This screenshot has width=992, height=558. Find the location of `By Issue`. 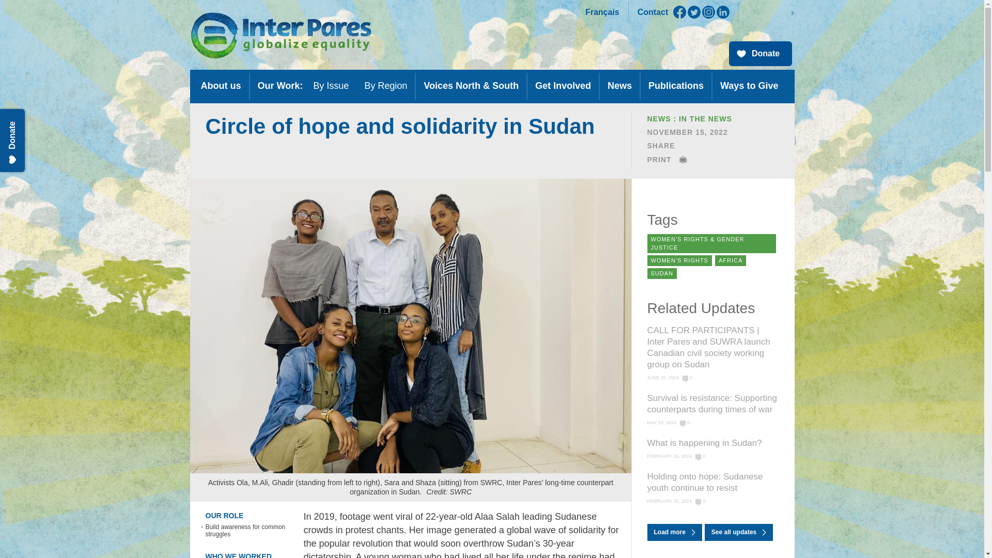

By Issue is located at coordinates (331, 88).